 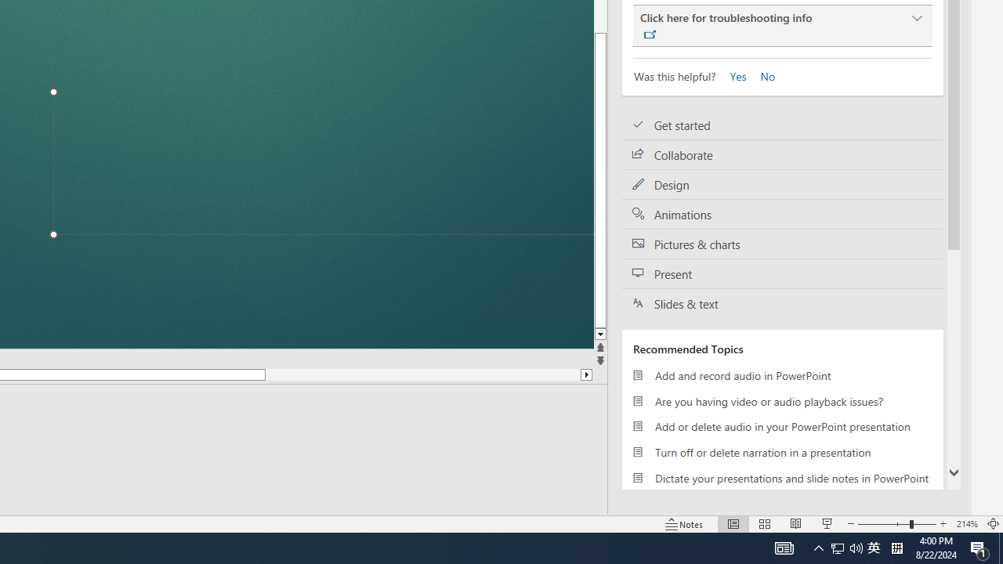 I want to click on Slide Sorter, so click(x=765, y=523).